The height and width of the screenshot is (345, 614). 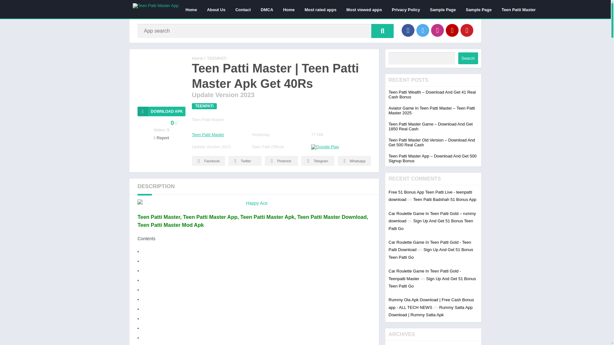 What do you see at coordinates (354, 161) in the screenshot?
I see `Whatsapp` at bounding box center [354, 161].